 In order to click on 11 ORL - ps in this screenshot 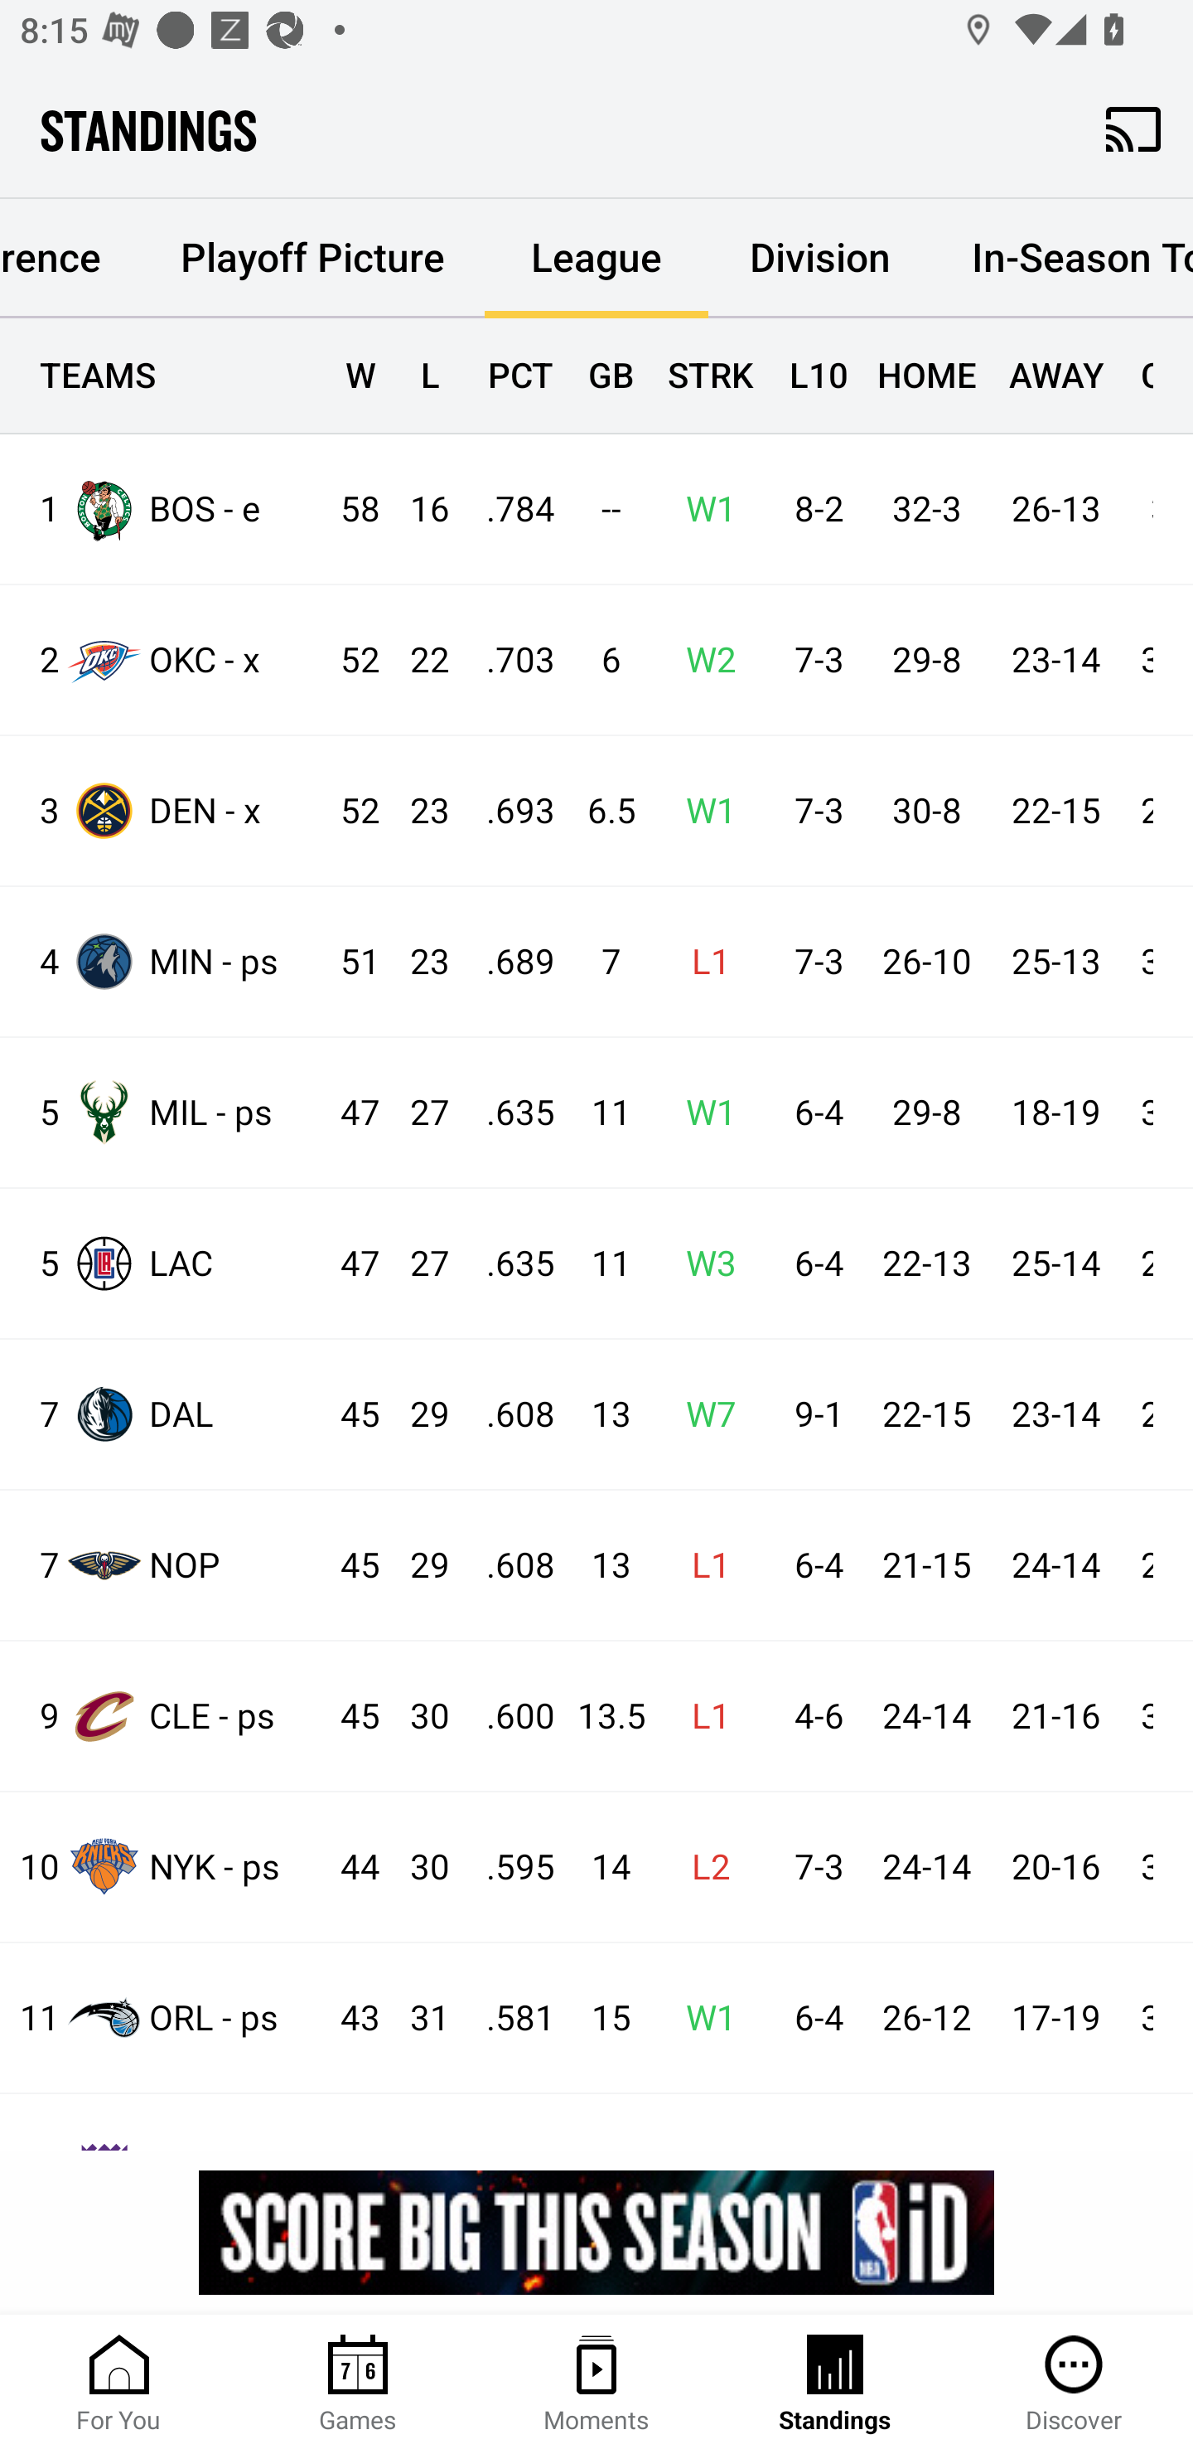, I will do `click(162, 2018)`.